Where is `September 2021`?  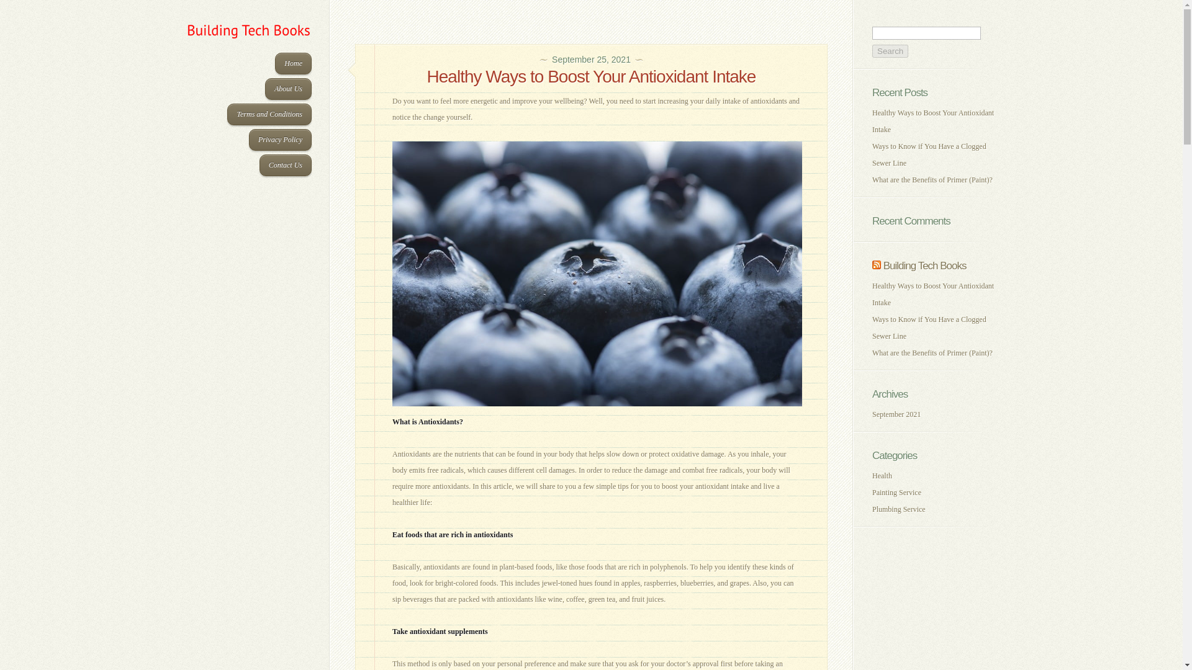 September 2021 is located at coordinates (896, 414).